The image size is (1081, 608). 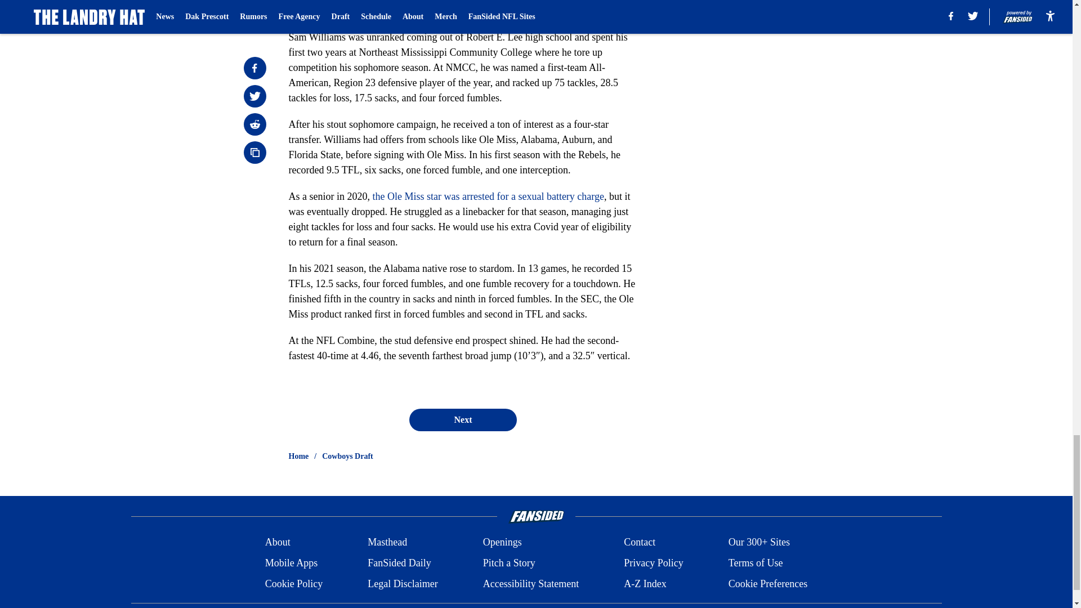 I want to click on Openings, so click(x=502, y=543).